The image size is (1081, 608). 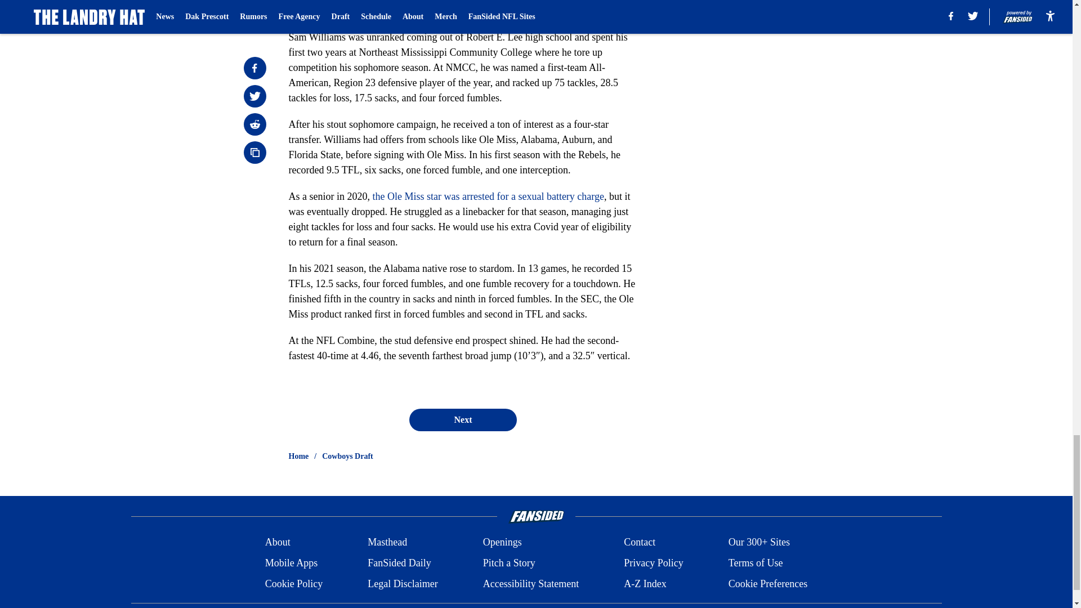 I want to click on Openings, so click(x=502, y=543).